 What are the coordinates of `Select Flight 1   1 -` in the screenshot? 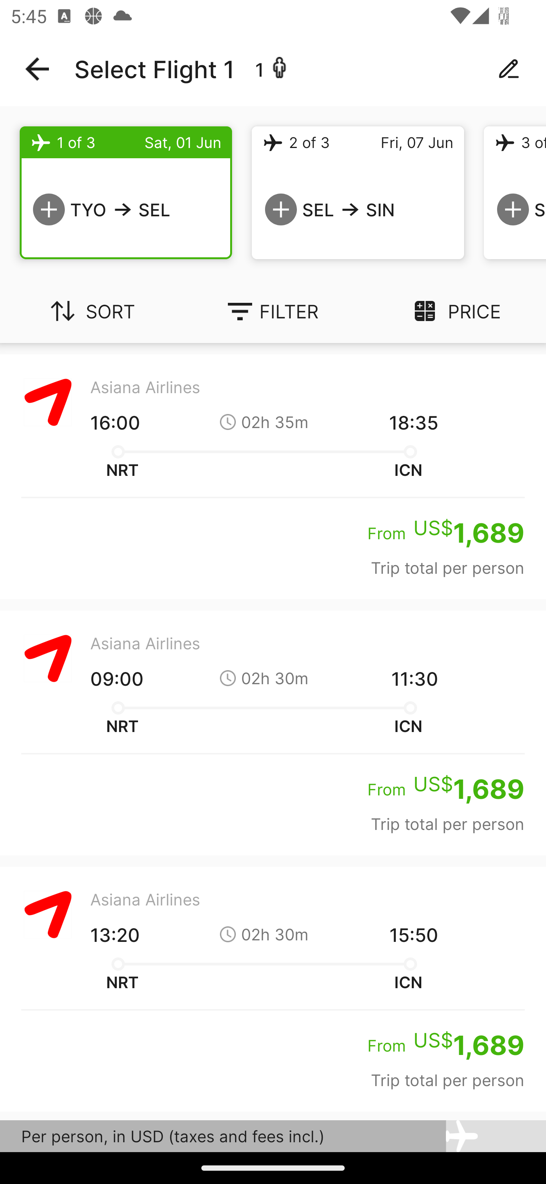 It's located at (273, 69).